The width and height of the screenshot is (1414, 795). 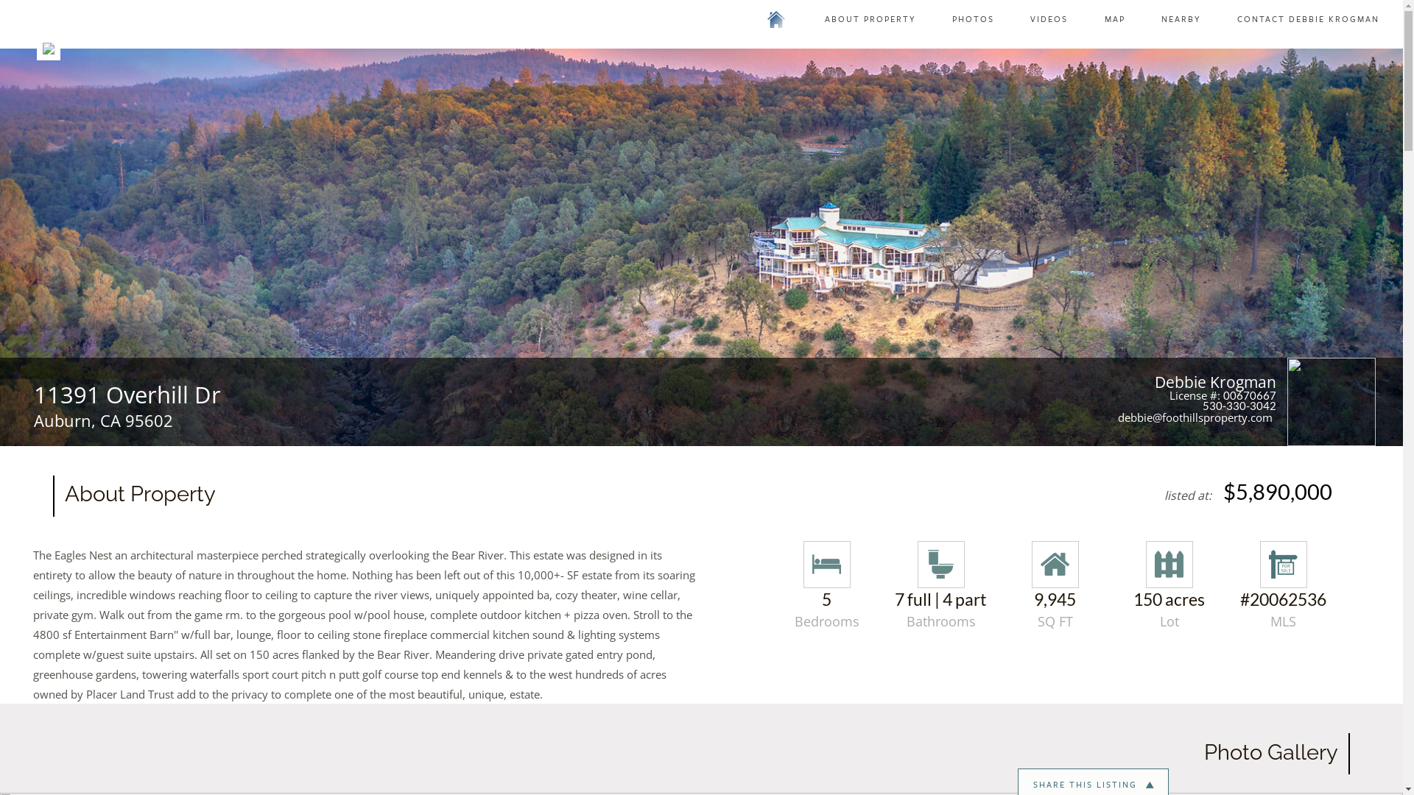 What do you see at coordinates (1181, 19) in the screenshot?
I see `NEARBY` at bounding box center [1181, 19].